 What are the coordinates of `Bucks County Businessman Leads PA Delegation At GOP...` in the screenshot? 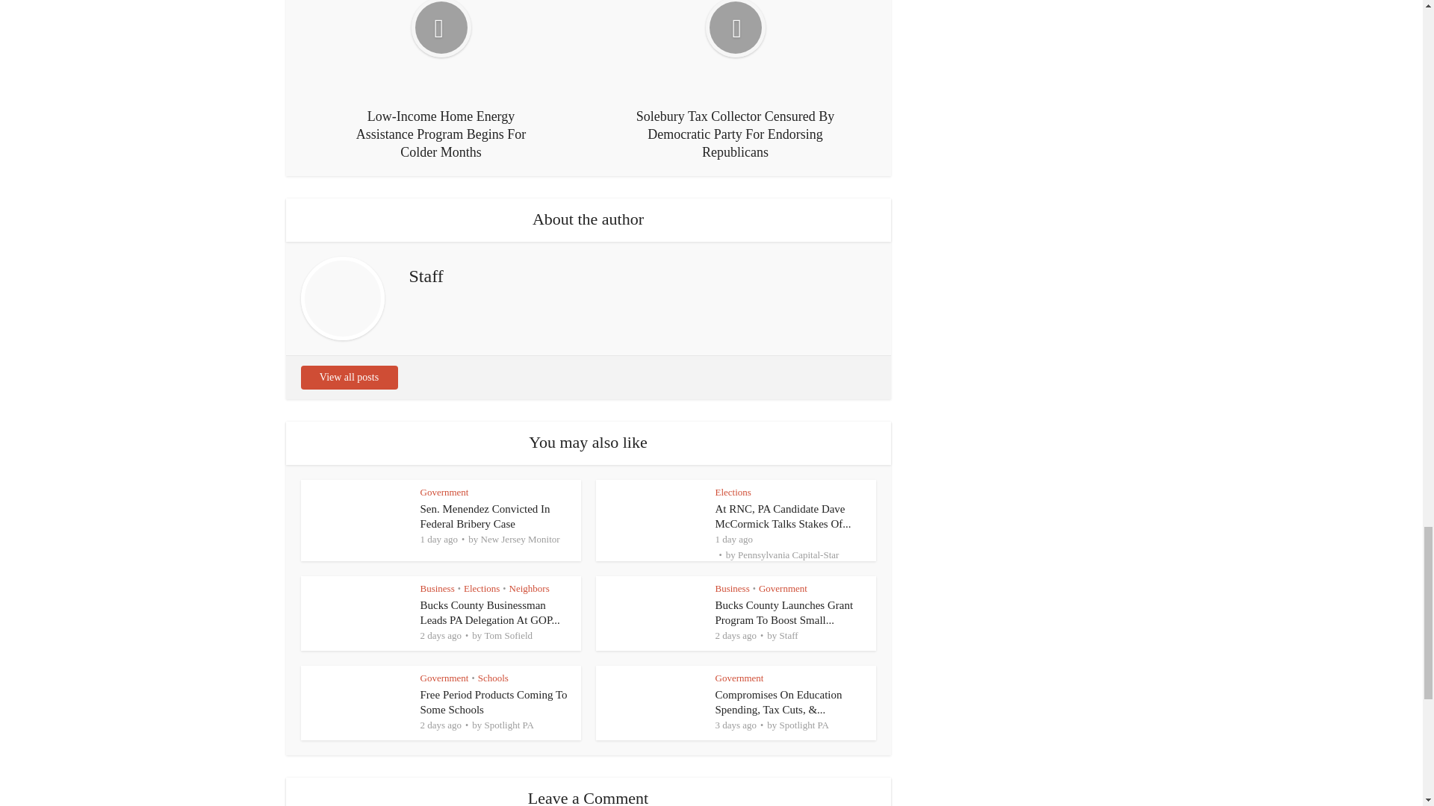 It's located at (489, 613).